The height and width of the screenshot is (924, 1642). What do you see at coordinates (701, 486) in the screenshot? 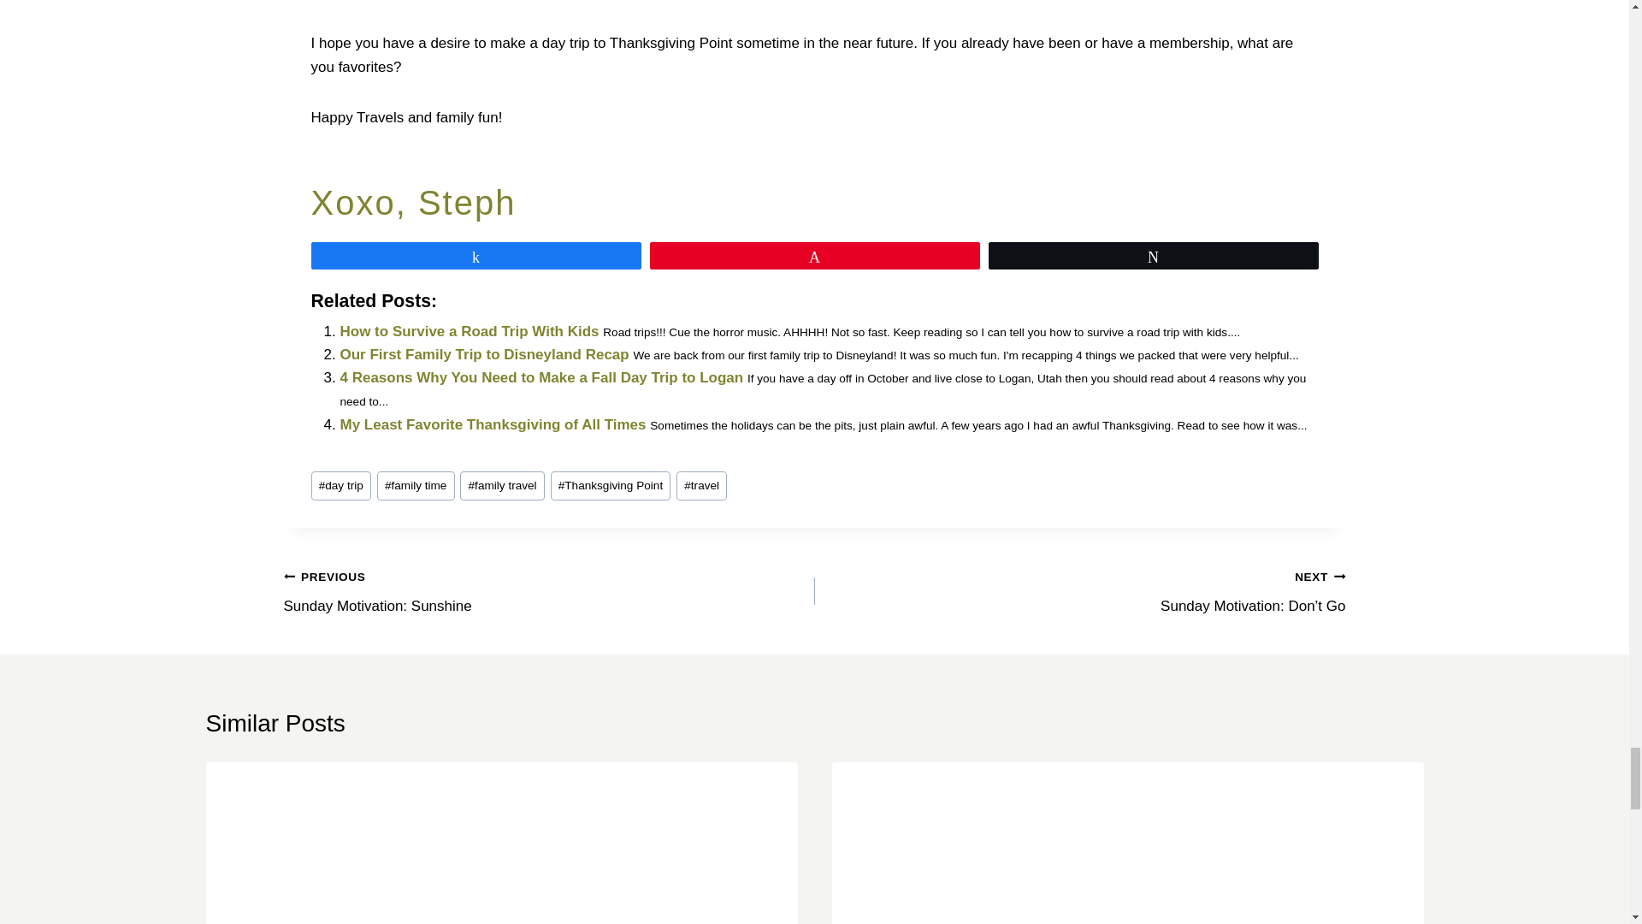
I see `travel` at bounding box center [701, 486].